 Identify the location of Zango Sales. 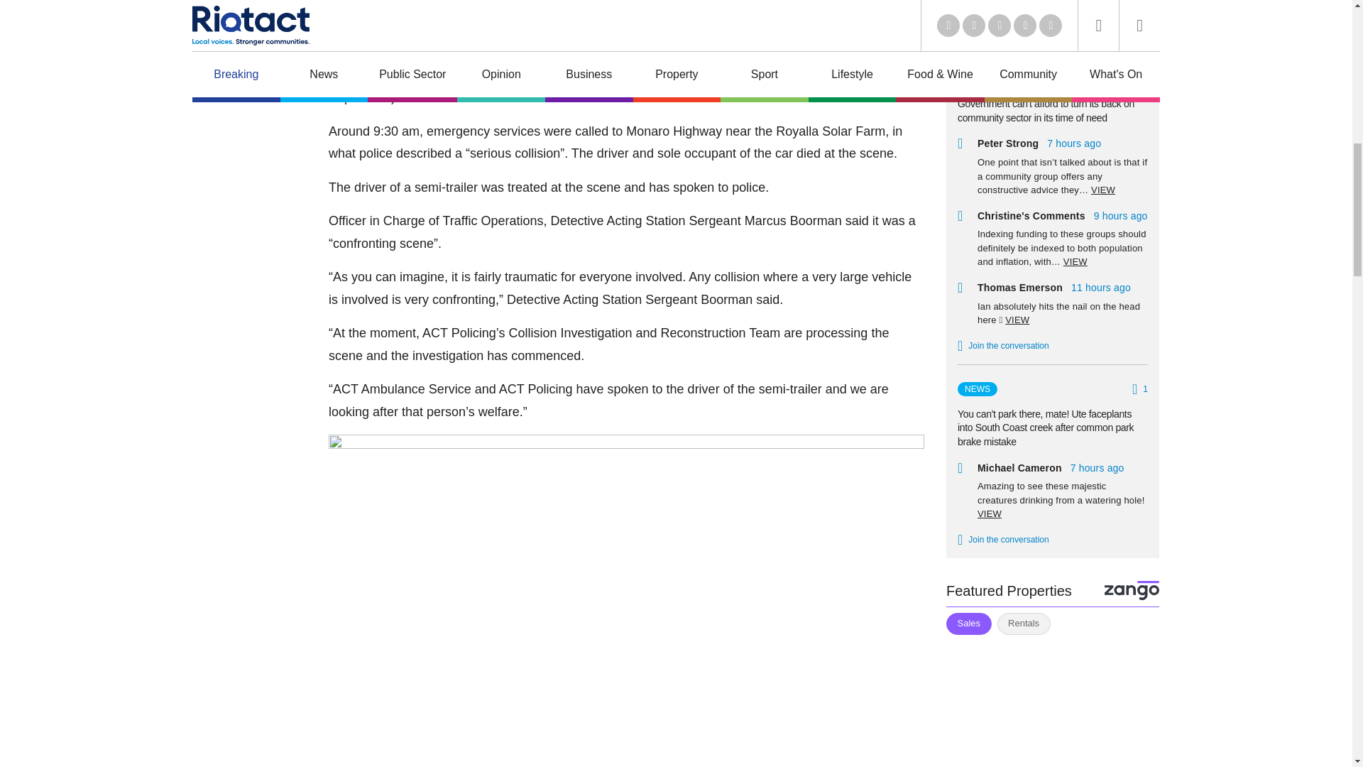
(1052, 703).